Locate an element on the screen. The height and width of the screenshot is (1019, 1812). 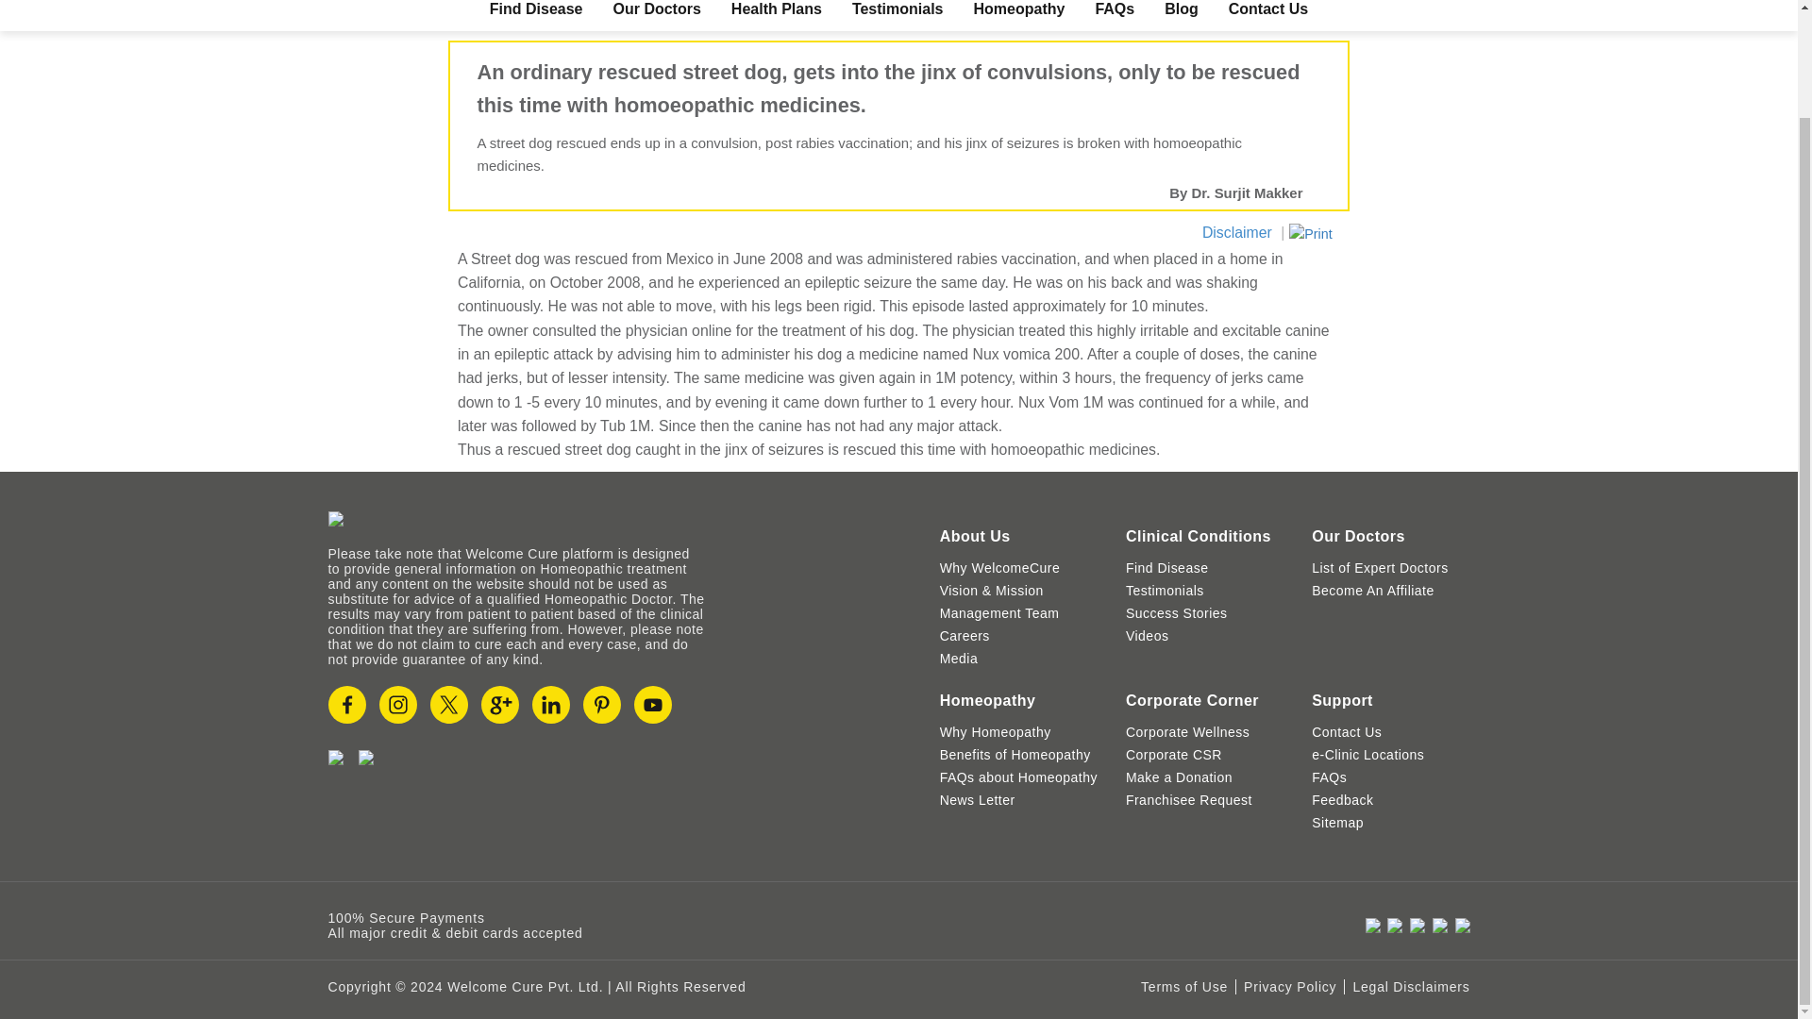
Contact Us is located at coordinates (1268, 9).